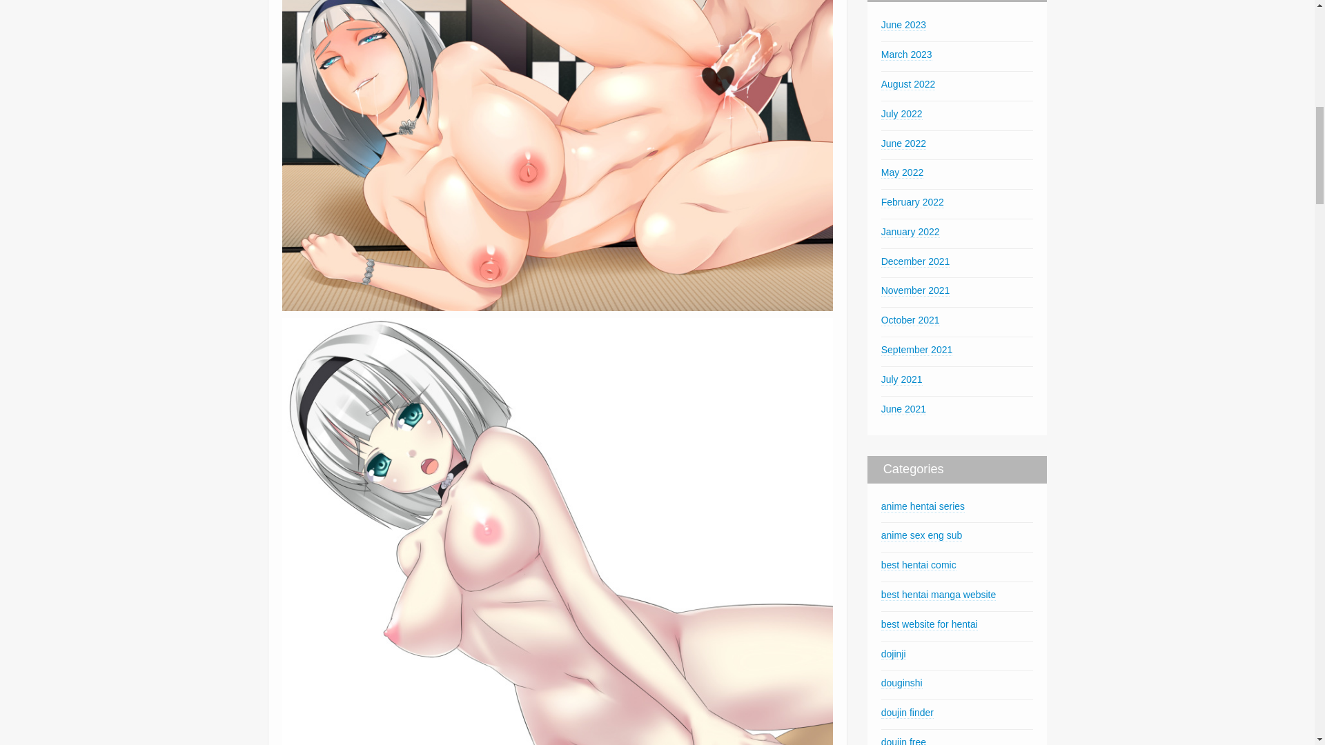 The width and height of the screenshot is (1325, 745). Describe the element at coordinates (910, 320) in the screenshot. I see `October 2021` at that location.